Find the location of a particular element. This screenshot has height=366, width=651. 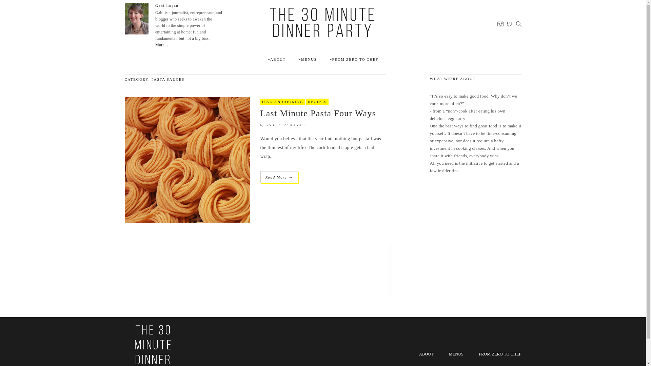

ITALIAN COOKING is located at coordinates (282, 102).